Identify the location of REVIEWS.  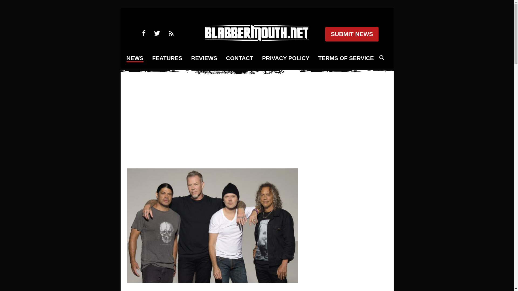
(204, 58).